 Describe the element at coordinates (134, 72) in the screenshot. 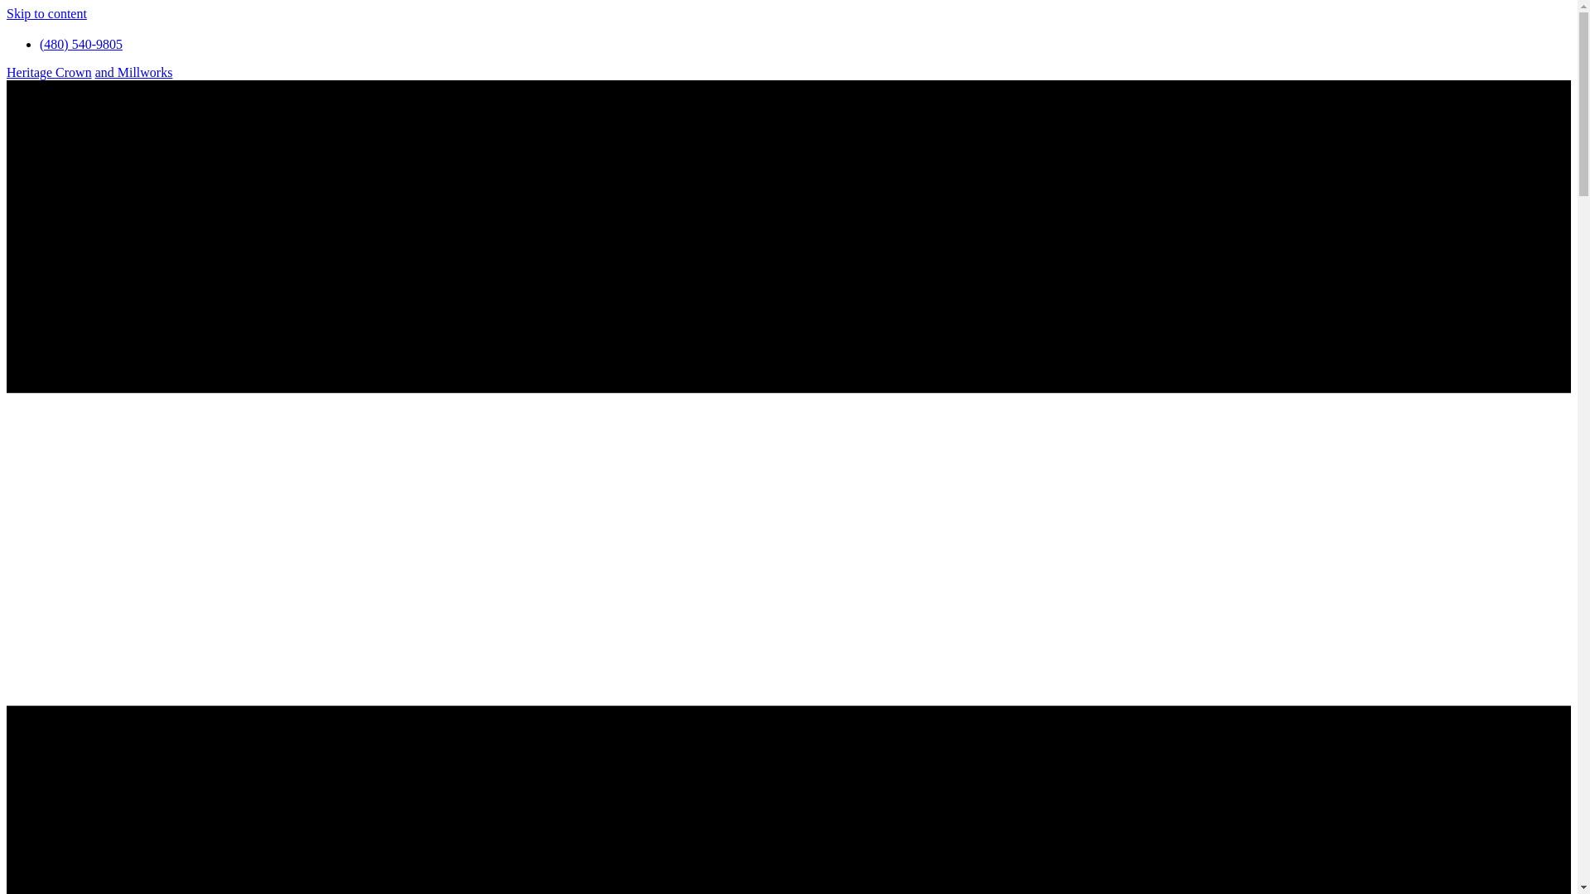

I see `and Millworks` at that location.